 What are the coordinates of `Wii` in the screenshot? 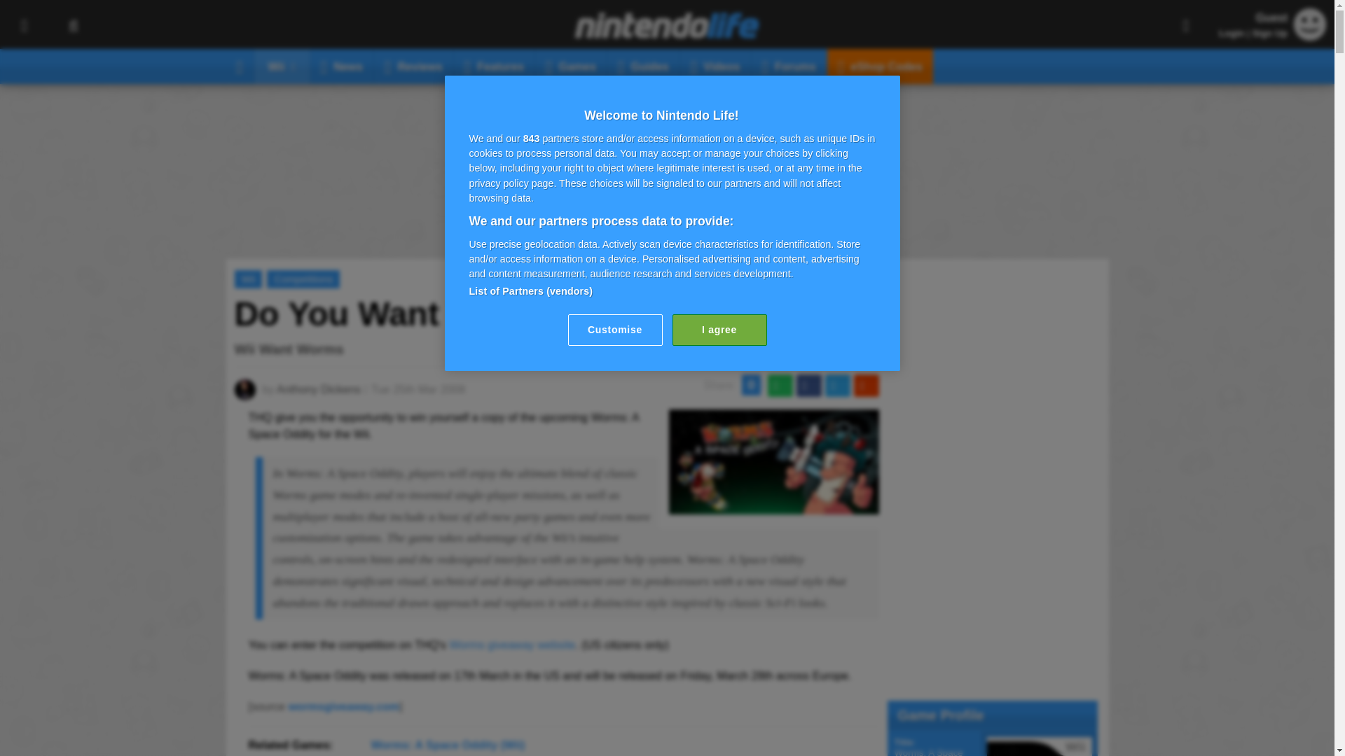 It's located at (248, 279).